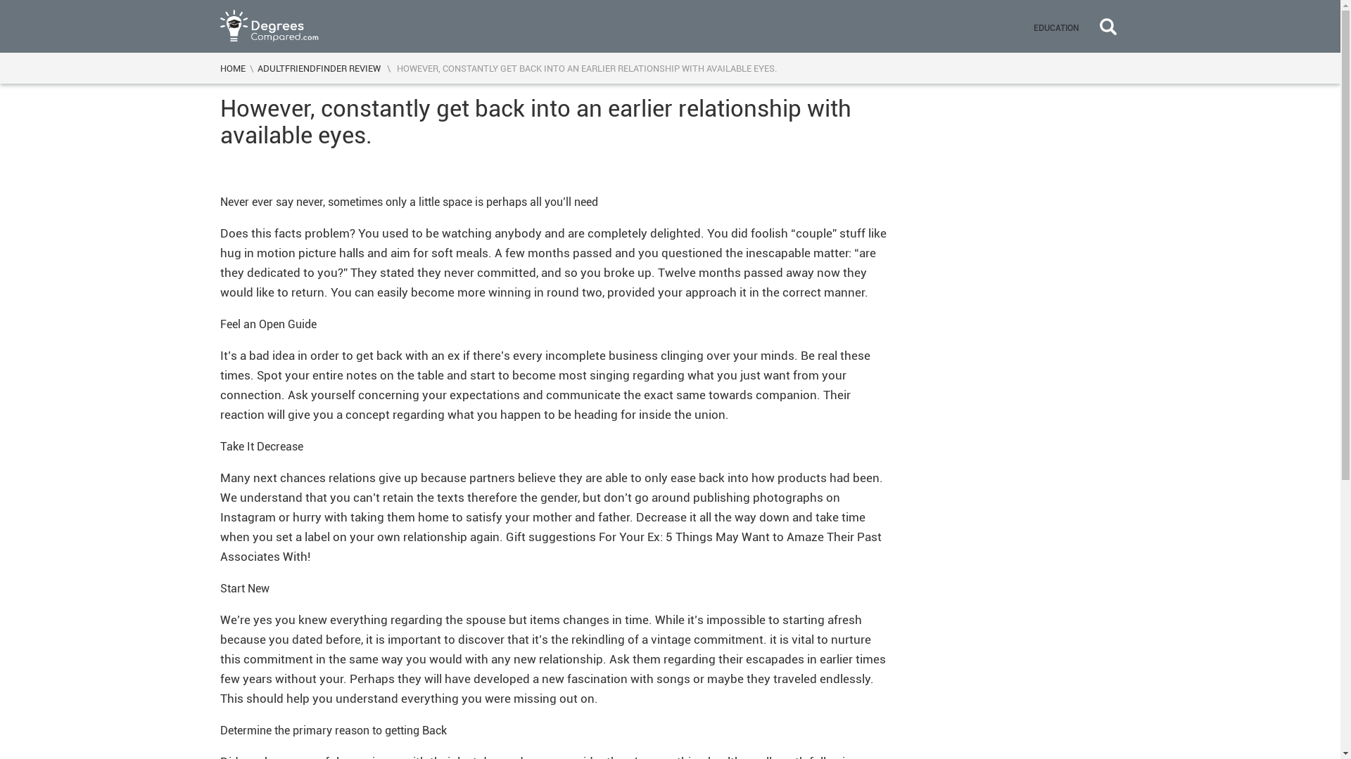  What do you see at coordinates (1055, 26) in the screenshot?
I see `EDUCATION` at bounding box center [1055, 26].